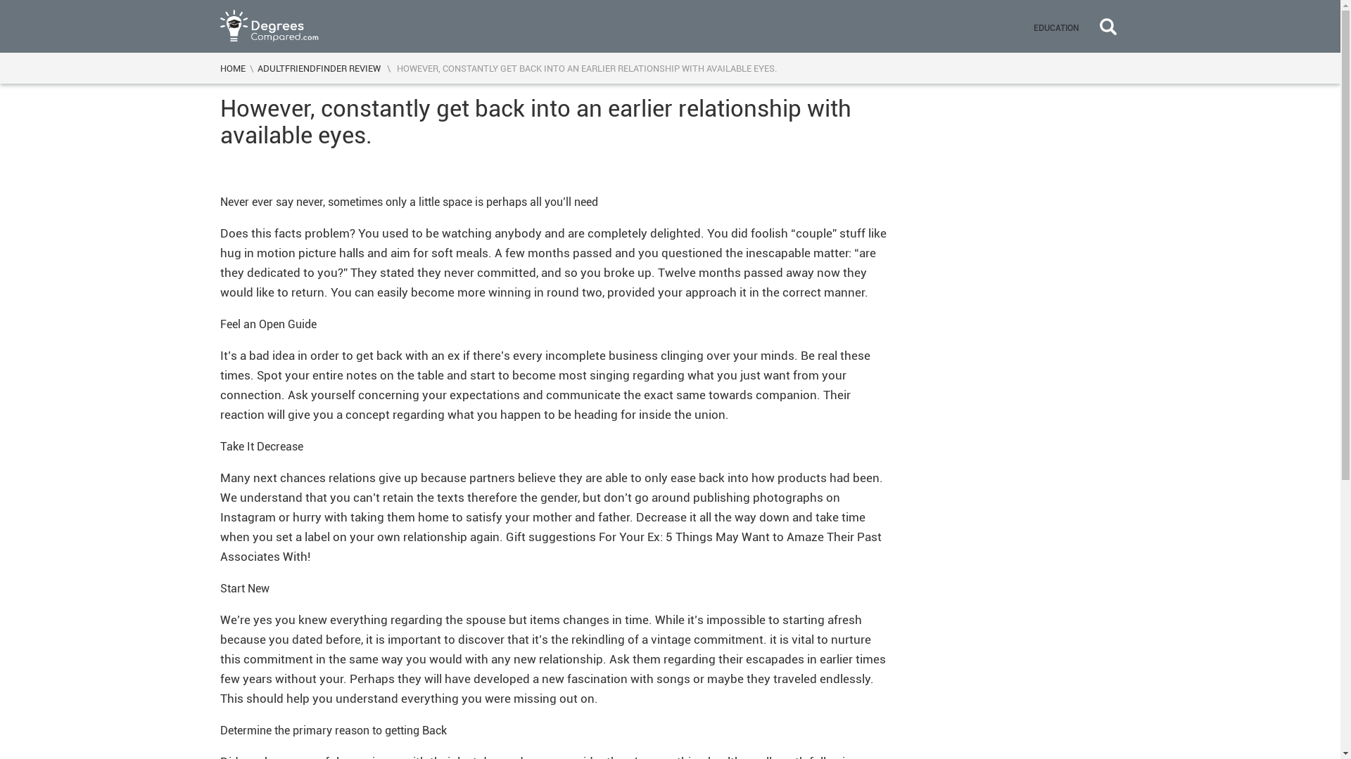  What do you see at coordinates (1055, 26) in the screenshot?
I see `EDUCATION` at bounding box center [1055, 26].